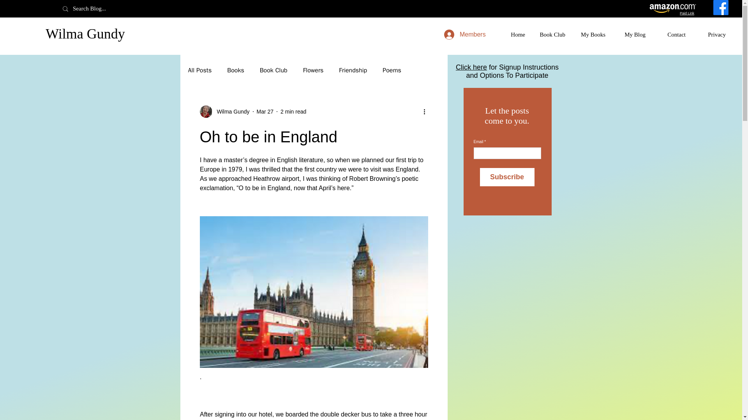 This screenshot has height=420, width=748. Describe the element at coordinates (671, 35) in the screenshot. I see `Contact` at that location.